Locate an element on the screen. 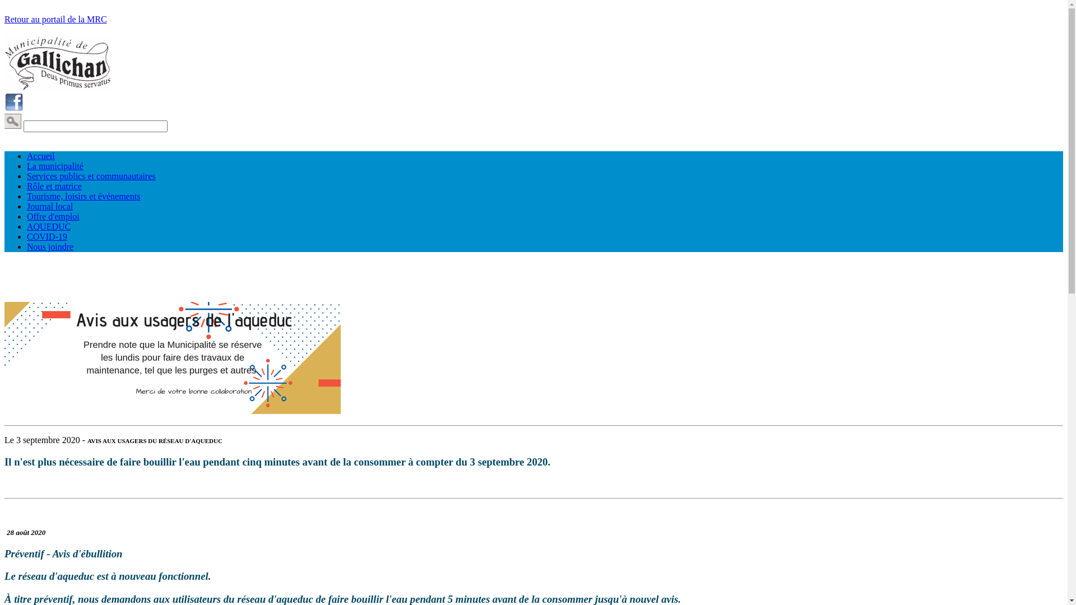 The height and width of the screenshot is (605, 1076). Retour au portail de la MRC is located at coordinates (56, 19).